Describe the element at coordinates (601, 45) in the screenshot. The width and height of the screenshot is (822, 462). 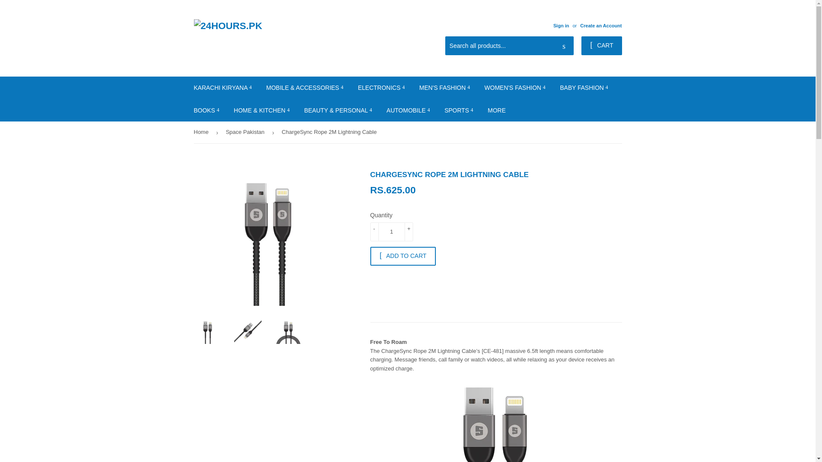
I see `CART` at that location.